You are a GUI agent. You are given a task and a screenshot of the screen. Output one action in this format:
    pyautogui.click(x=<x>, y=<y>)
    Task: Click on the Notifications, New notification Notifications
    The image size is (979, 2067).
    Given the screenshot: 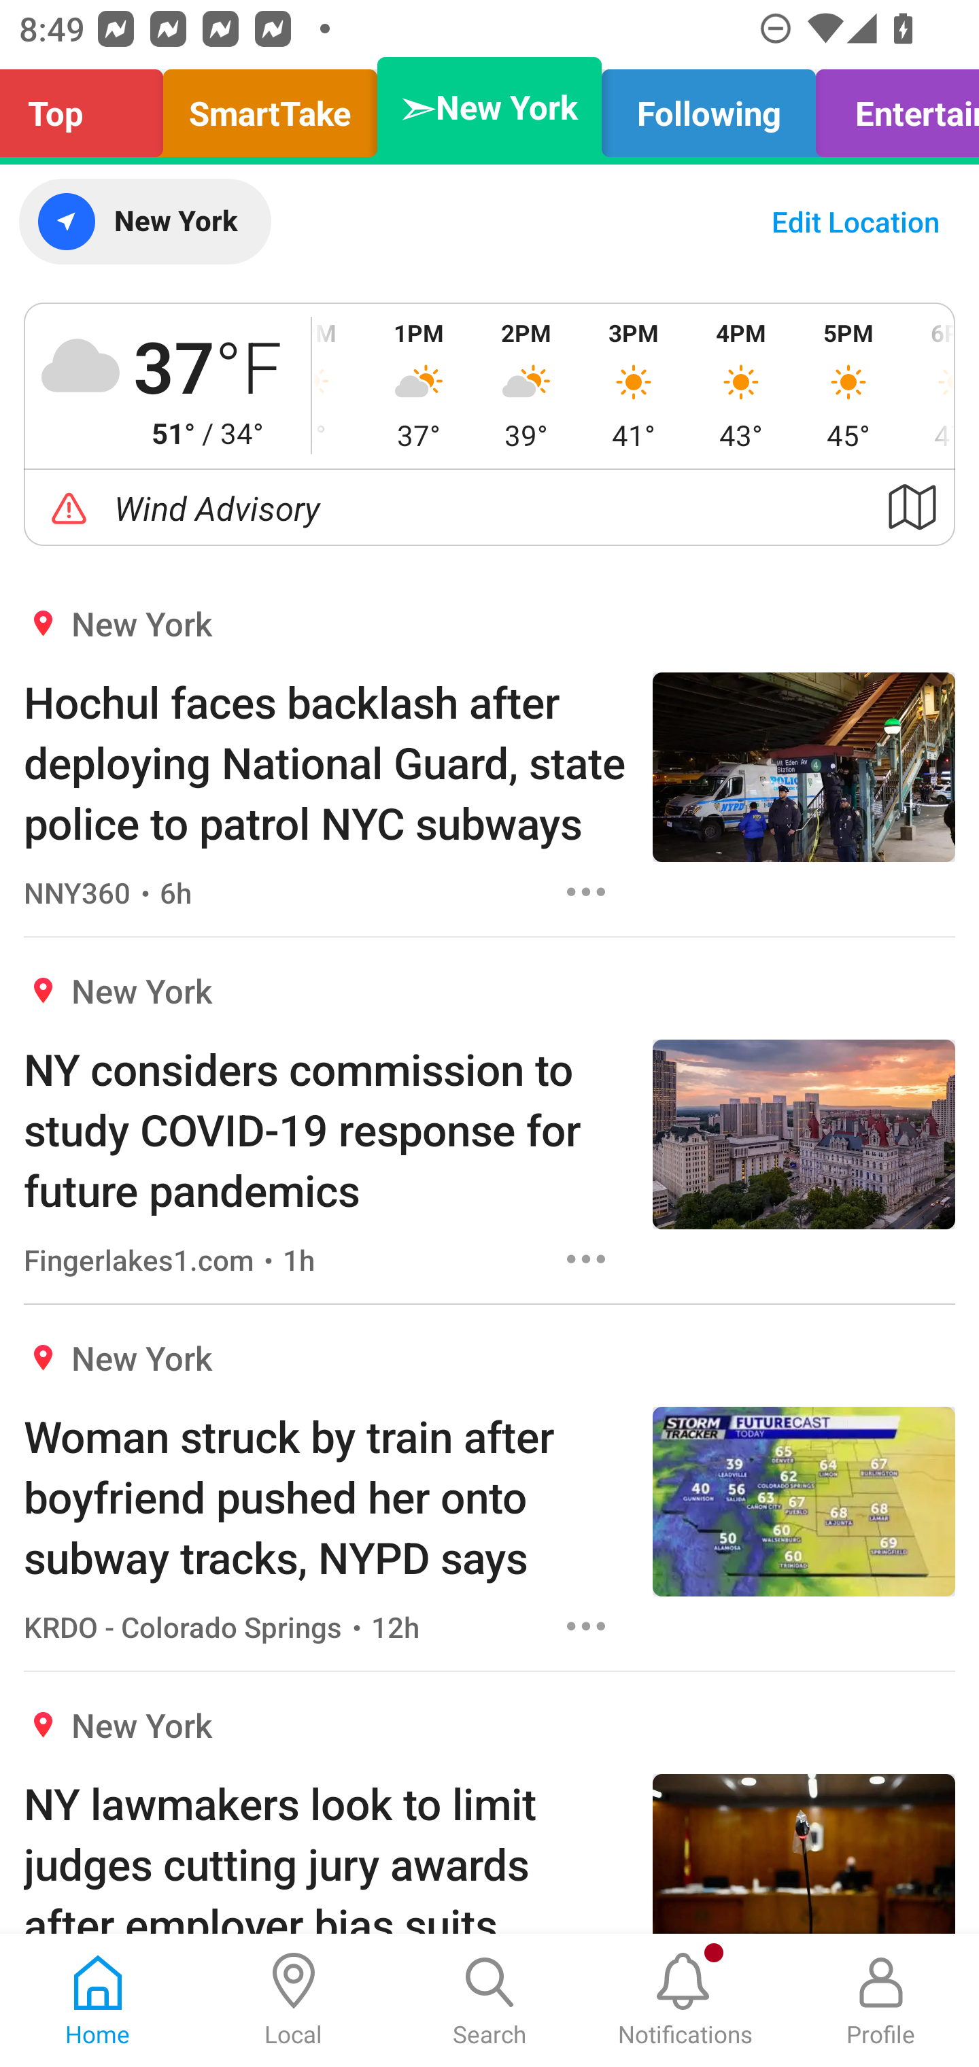 What is the action you would take?
    pyautogui.click(x=685, y=2000)
    